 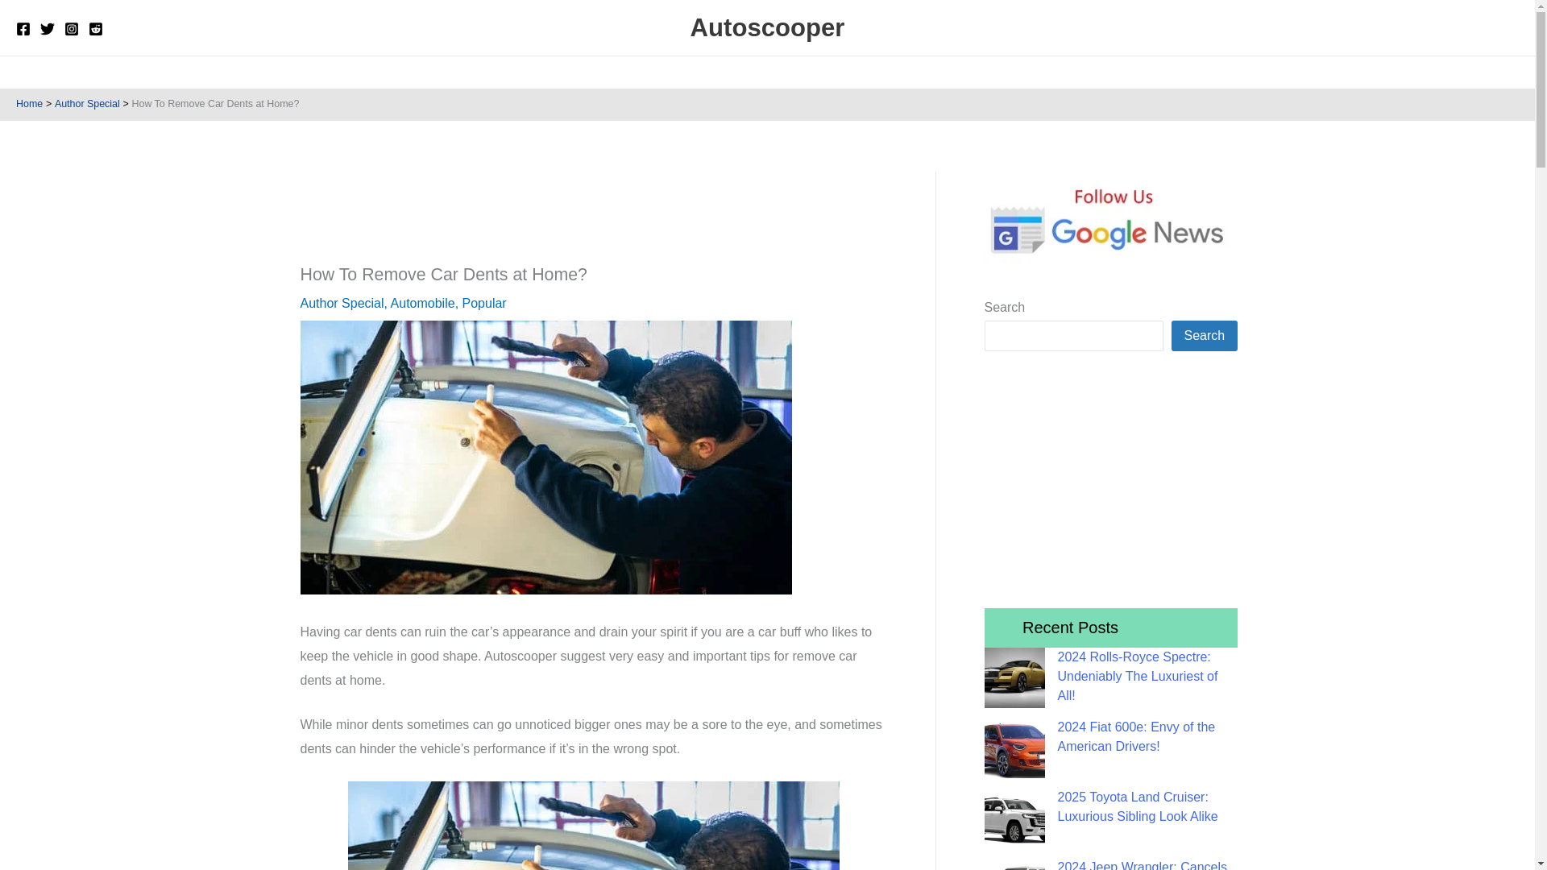 I want to click on Home, so click(x=29, y=104).